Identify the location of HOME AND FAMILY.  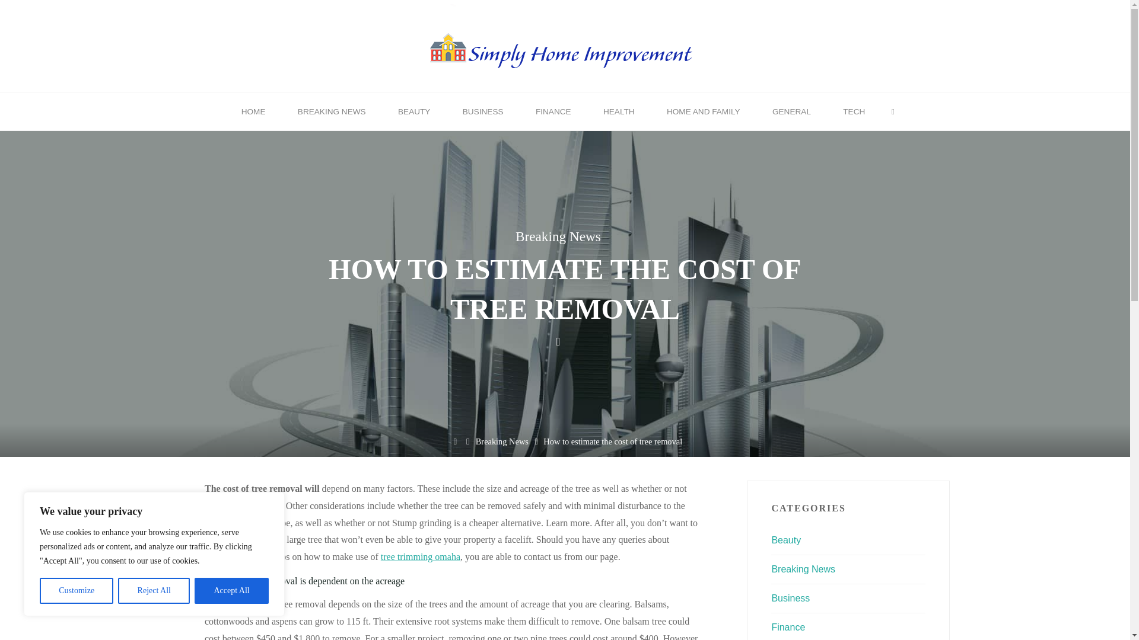
(703, 111).